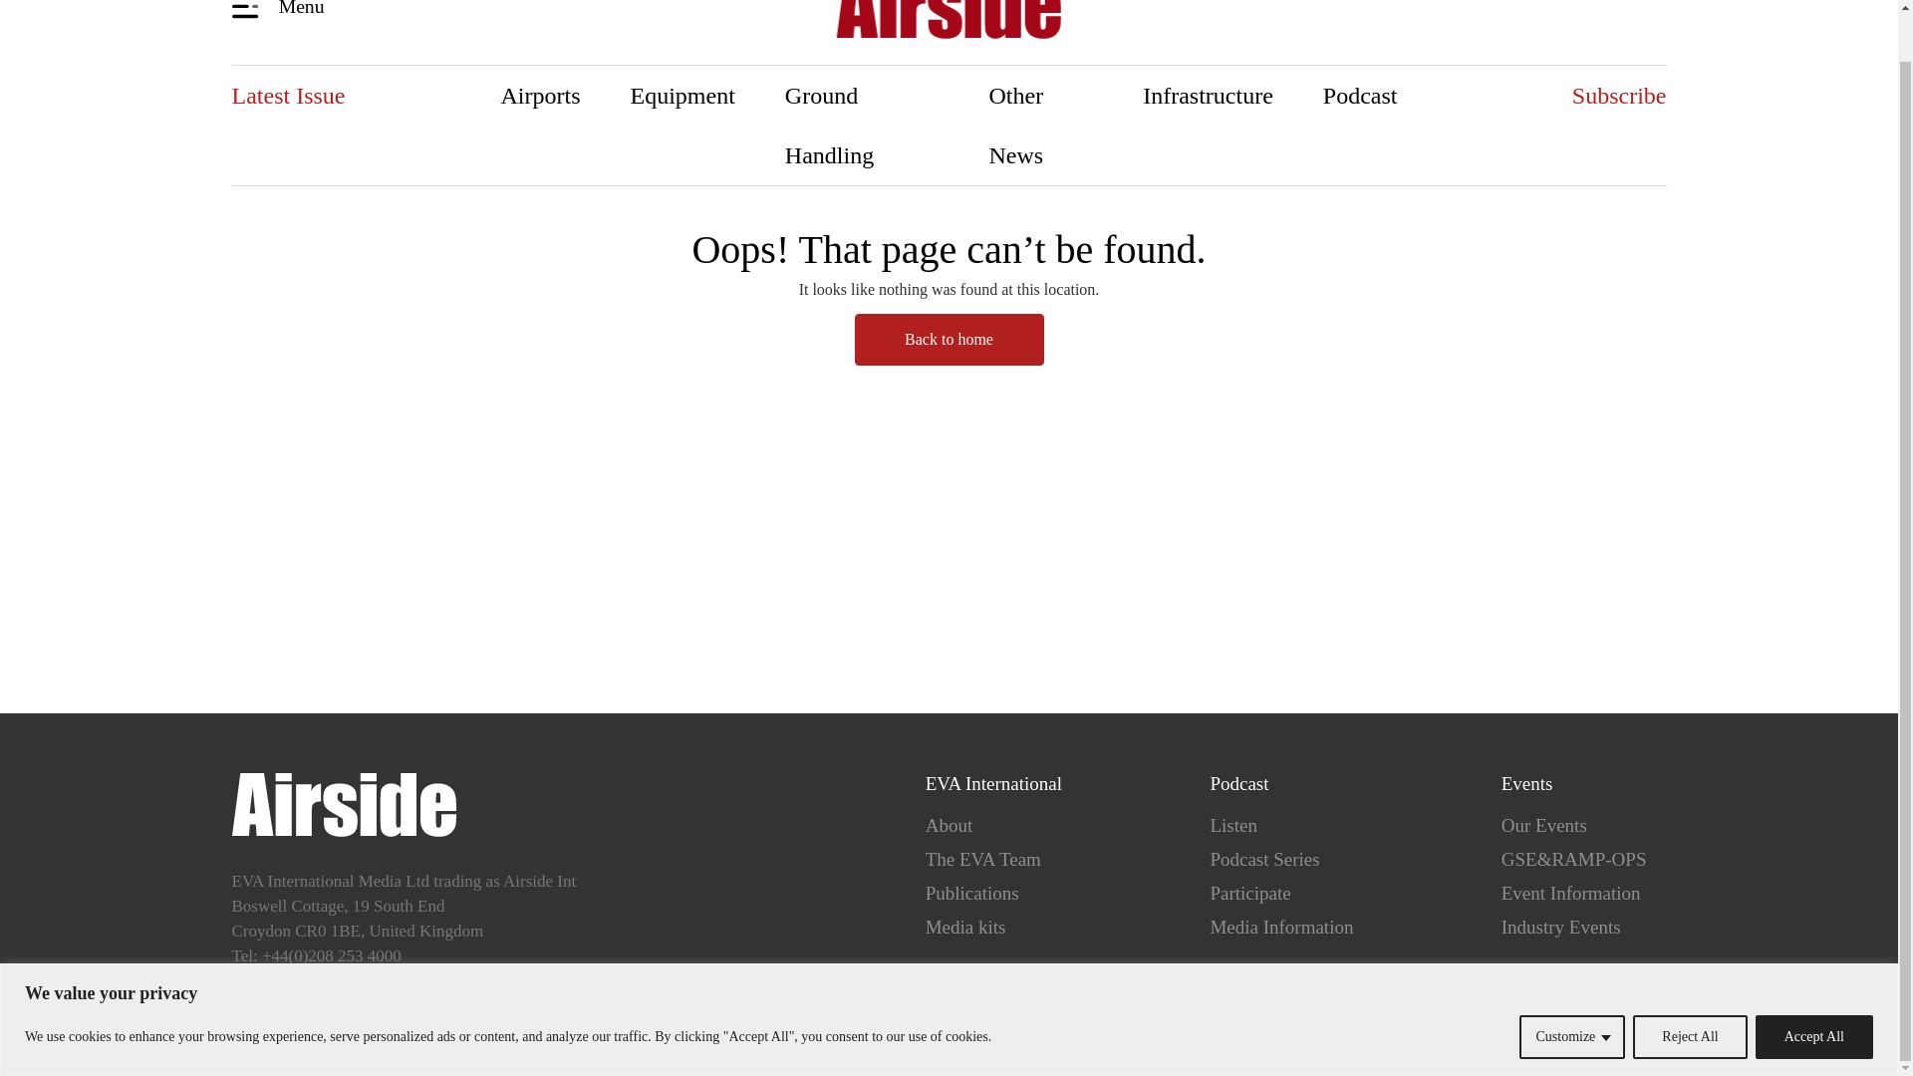 The image size is (1913, 1076). I want to click on Reject All, so click(1690, 984).